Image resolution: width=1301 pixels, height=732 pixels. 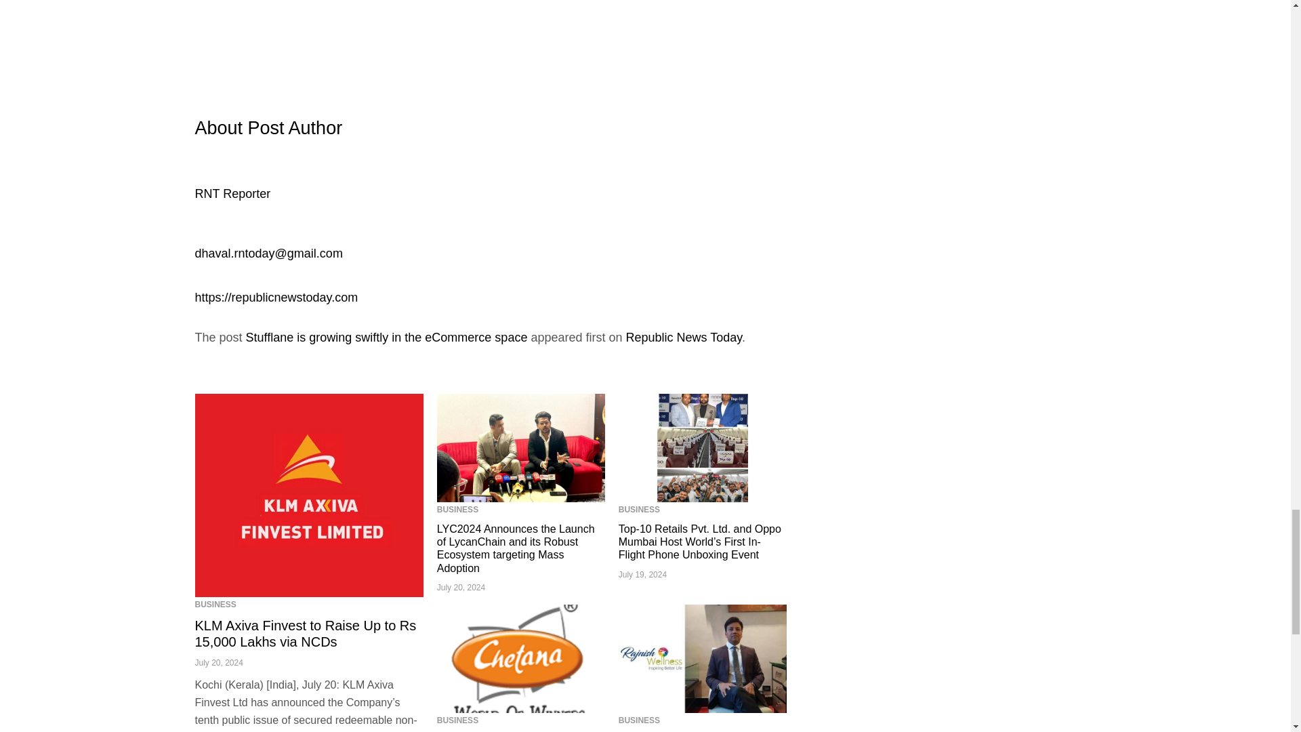 I want to click on BUSINESS, so click(x=458, y=510).